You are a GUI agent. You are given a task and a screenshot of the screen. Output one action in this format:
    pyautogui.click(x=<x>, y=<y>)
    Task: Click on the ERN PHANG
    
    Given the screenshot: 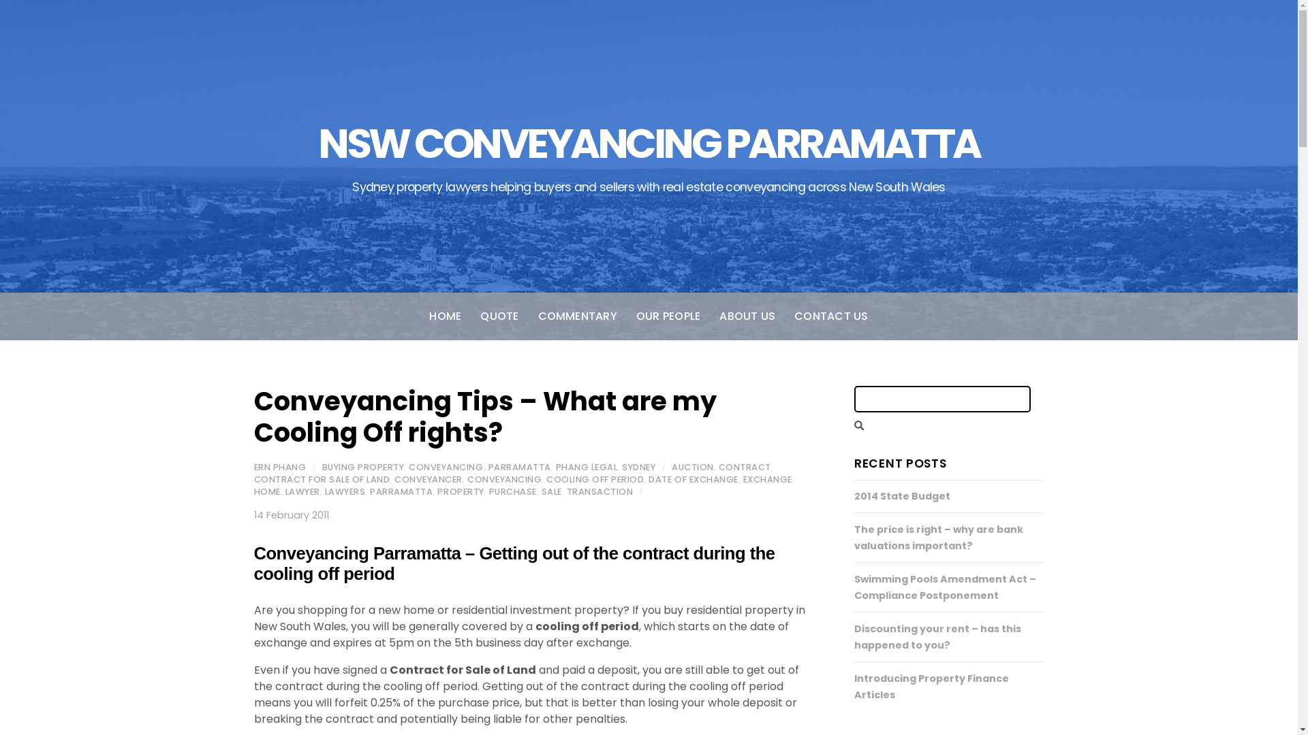 What is the action you would take?
    pyautogui.click(x=279, y=467)
    